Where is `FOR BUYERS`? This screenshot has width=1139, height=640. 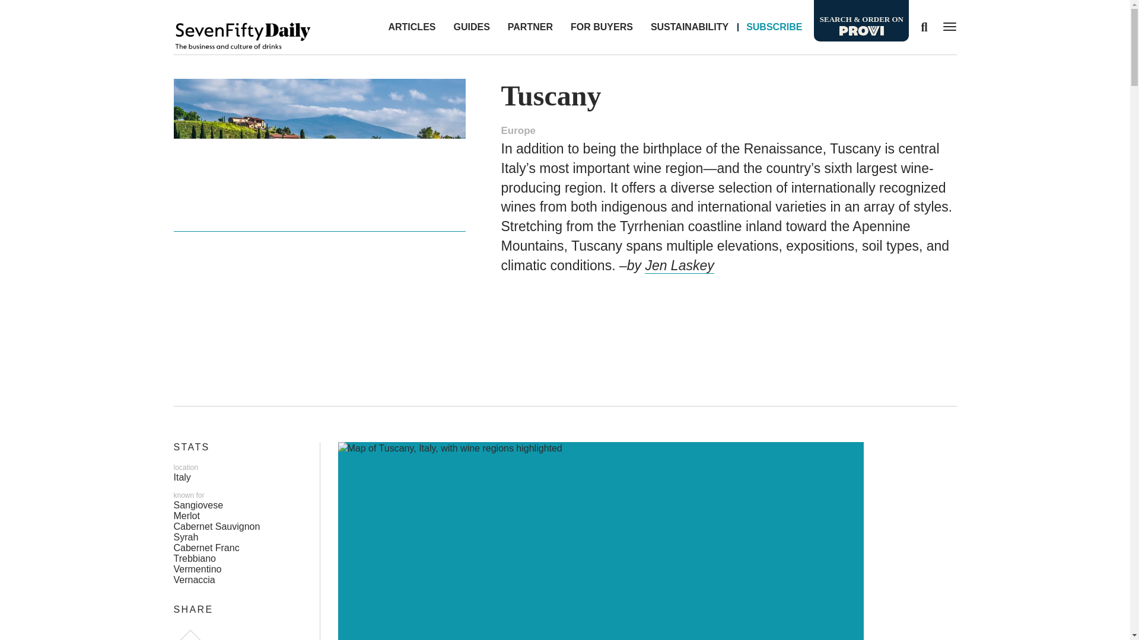
FOR BUYERS is located at coordinates (602, 27).